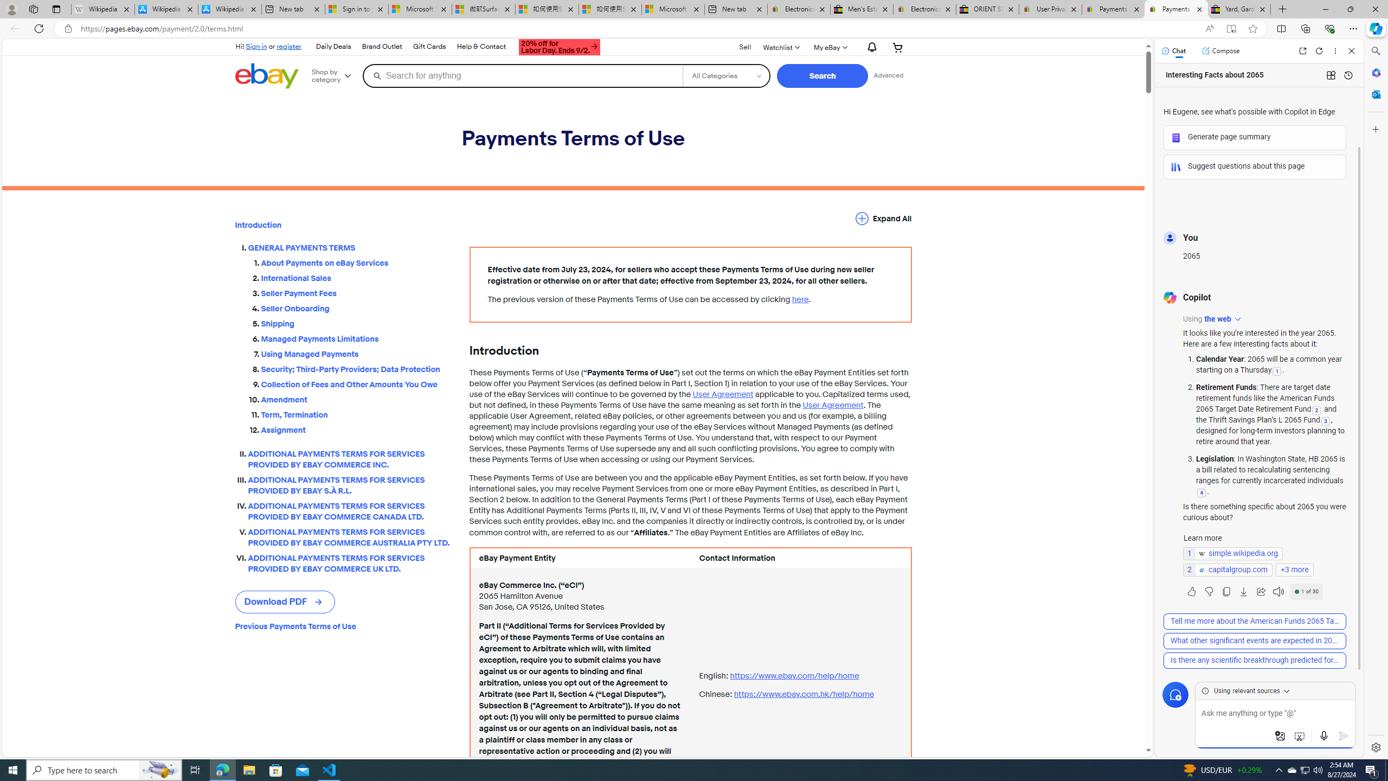 Image resolution: width=1388 pixels, height=781 pixels. Describe the element at coordinates (357, 263) in the screenshot. I see `About Payments on eBay Services` at that location.